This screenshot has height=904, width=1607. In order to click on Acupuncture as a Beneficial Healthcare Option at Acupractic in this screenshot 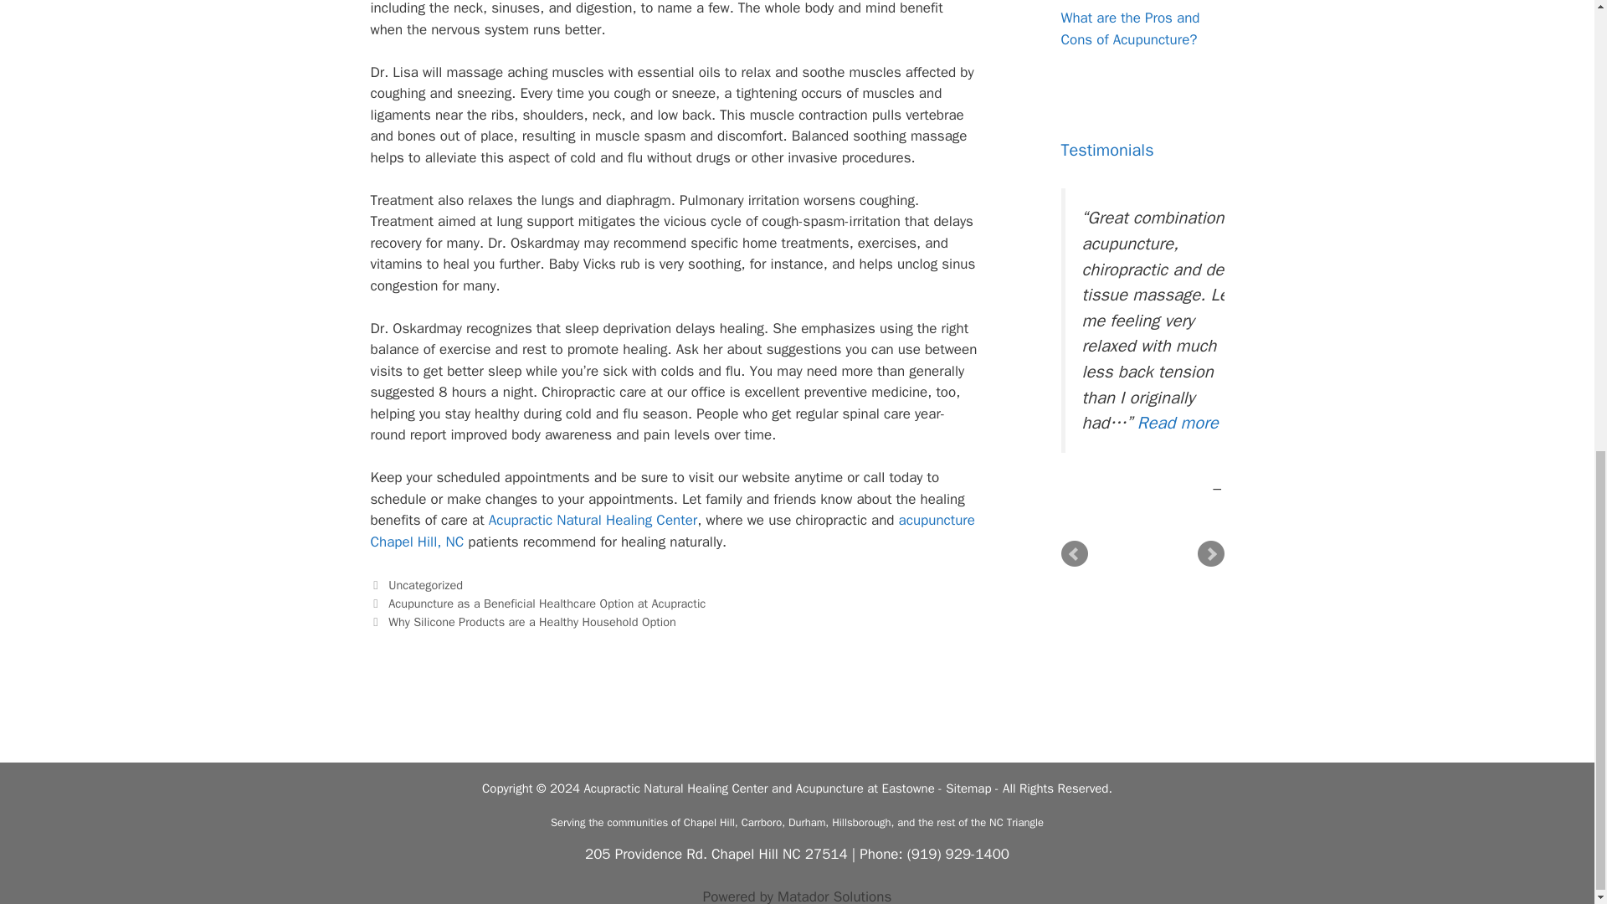, I will do `click(547, 603)`.